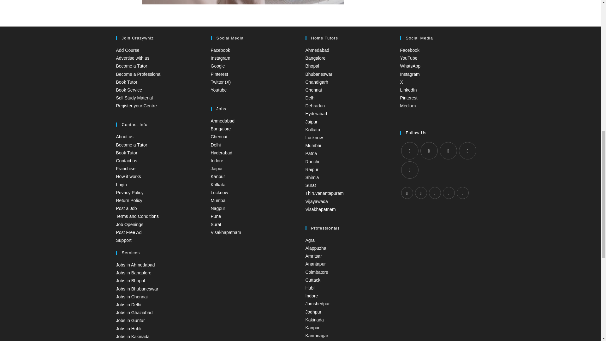 This screenshot has height=341, width=606. Describe the element at coordinates (132, 66) in the screenshot. I see `Become a Tutor` at that location.